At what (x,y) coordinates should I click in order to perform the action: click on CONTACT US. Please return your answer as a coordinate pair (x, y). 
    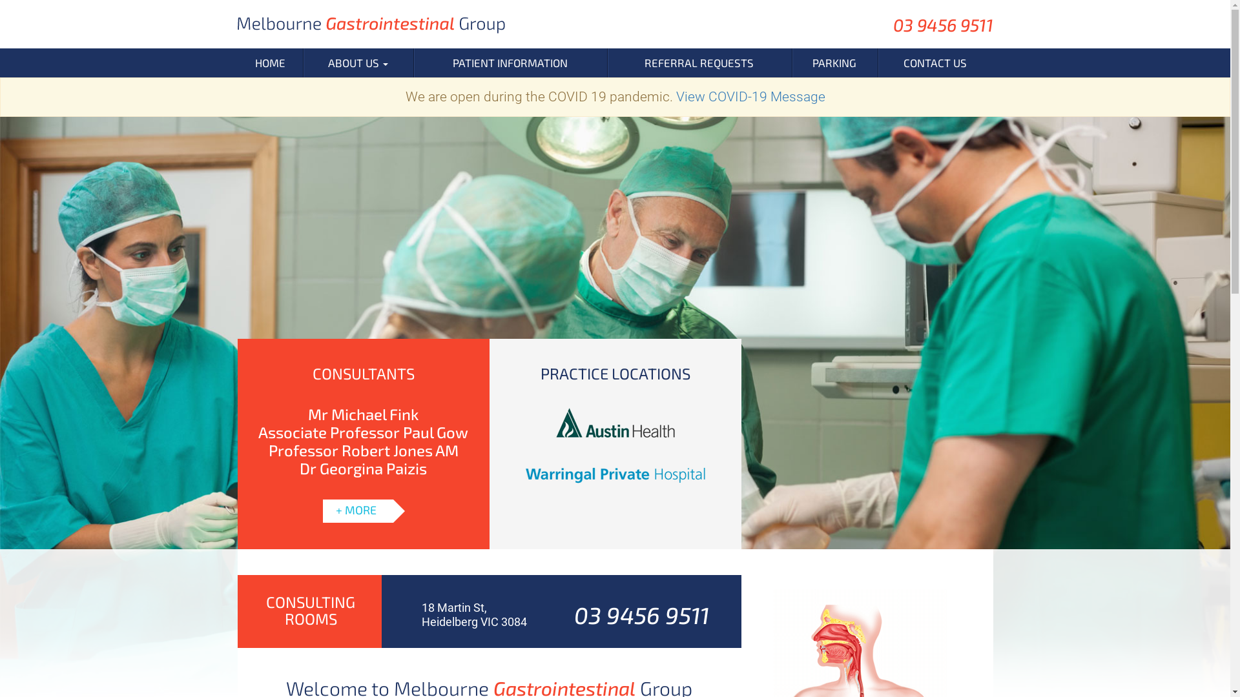
    Looking at the image, I should click on (935, 63).